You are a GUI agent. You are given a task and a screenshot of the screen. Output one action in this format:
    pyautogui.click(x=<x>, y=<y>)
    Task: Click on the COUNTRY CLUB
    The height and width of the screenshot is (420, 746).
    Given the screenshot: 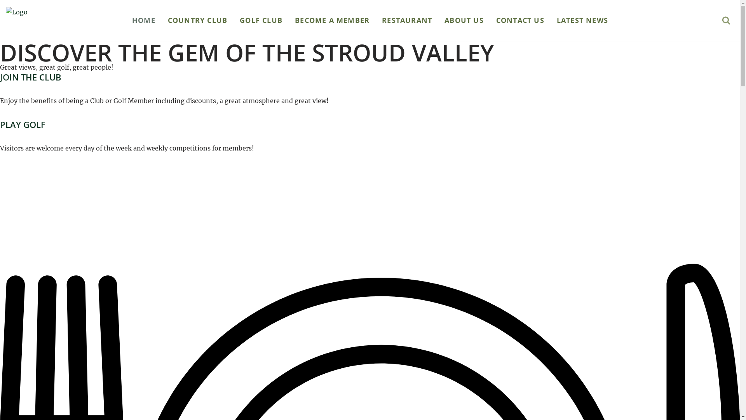 What is the action you would take?
    pyautogui.click(x=197, y=20)
    